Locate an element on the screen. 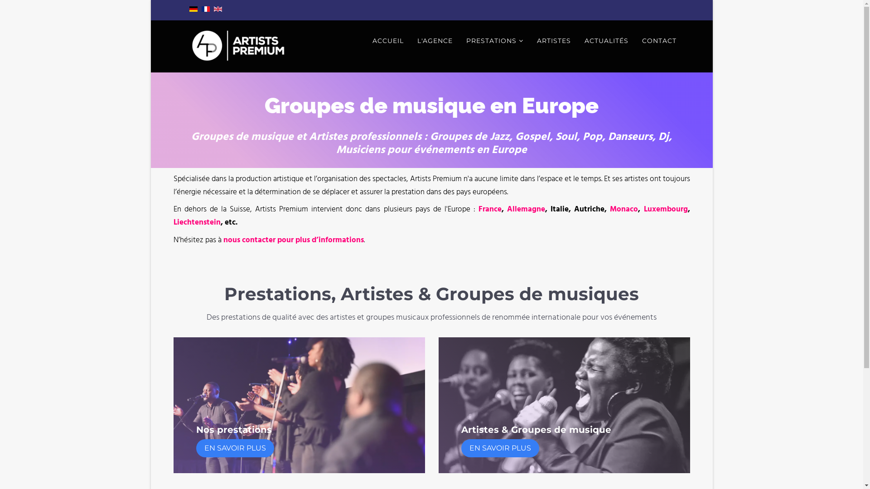 The image size is (870, 489). English (UK) is located at coordinates (217, 9).